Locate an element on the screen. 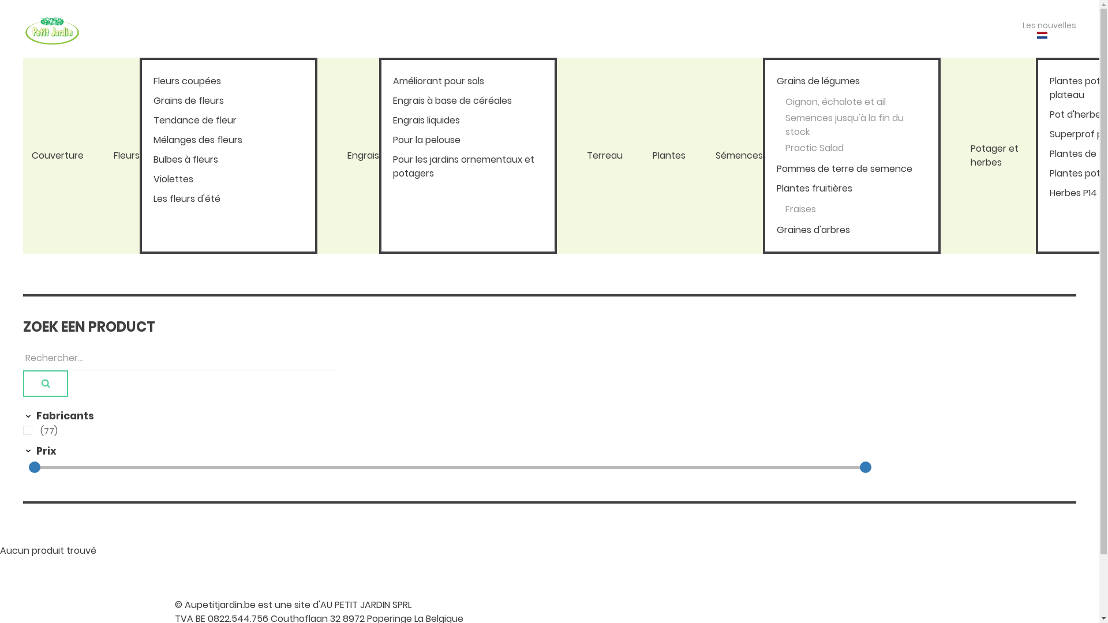 This screenshot has height=623, width=1108. Nederlands nl-NL is located at coordinates (1042, 35).